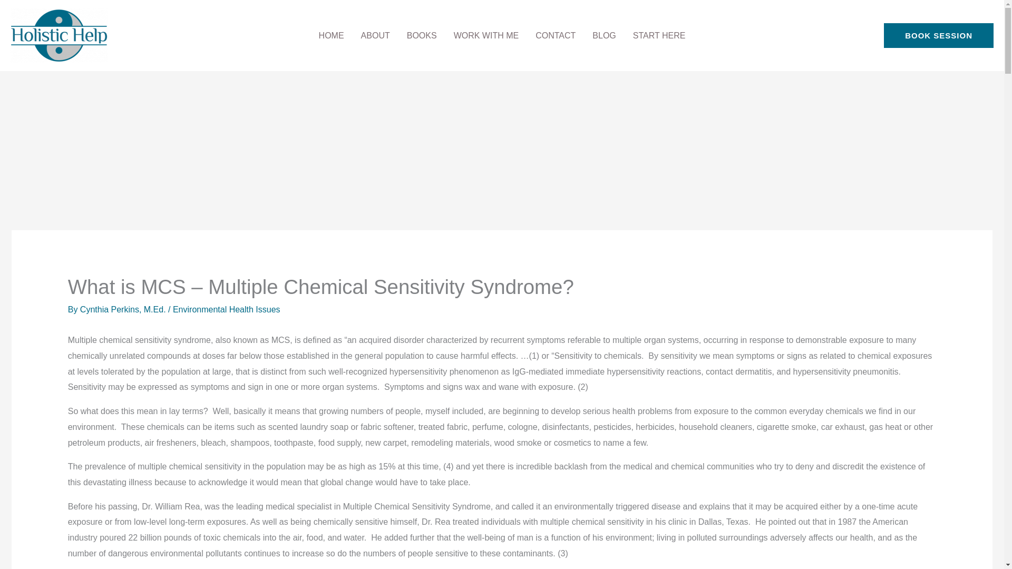  What do you see at coordinates (227, 309) in the screenshot?
I see `Environmental Health Issues` at bounding box center [227, 309].